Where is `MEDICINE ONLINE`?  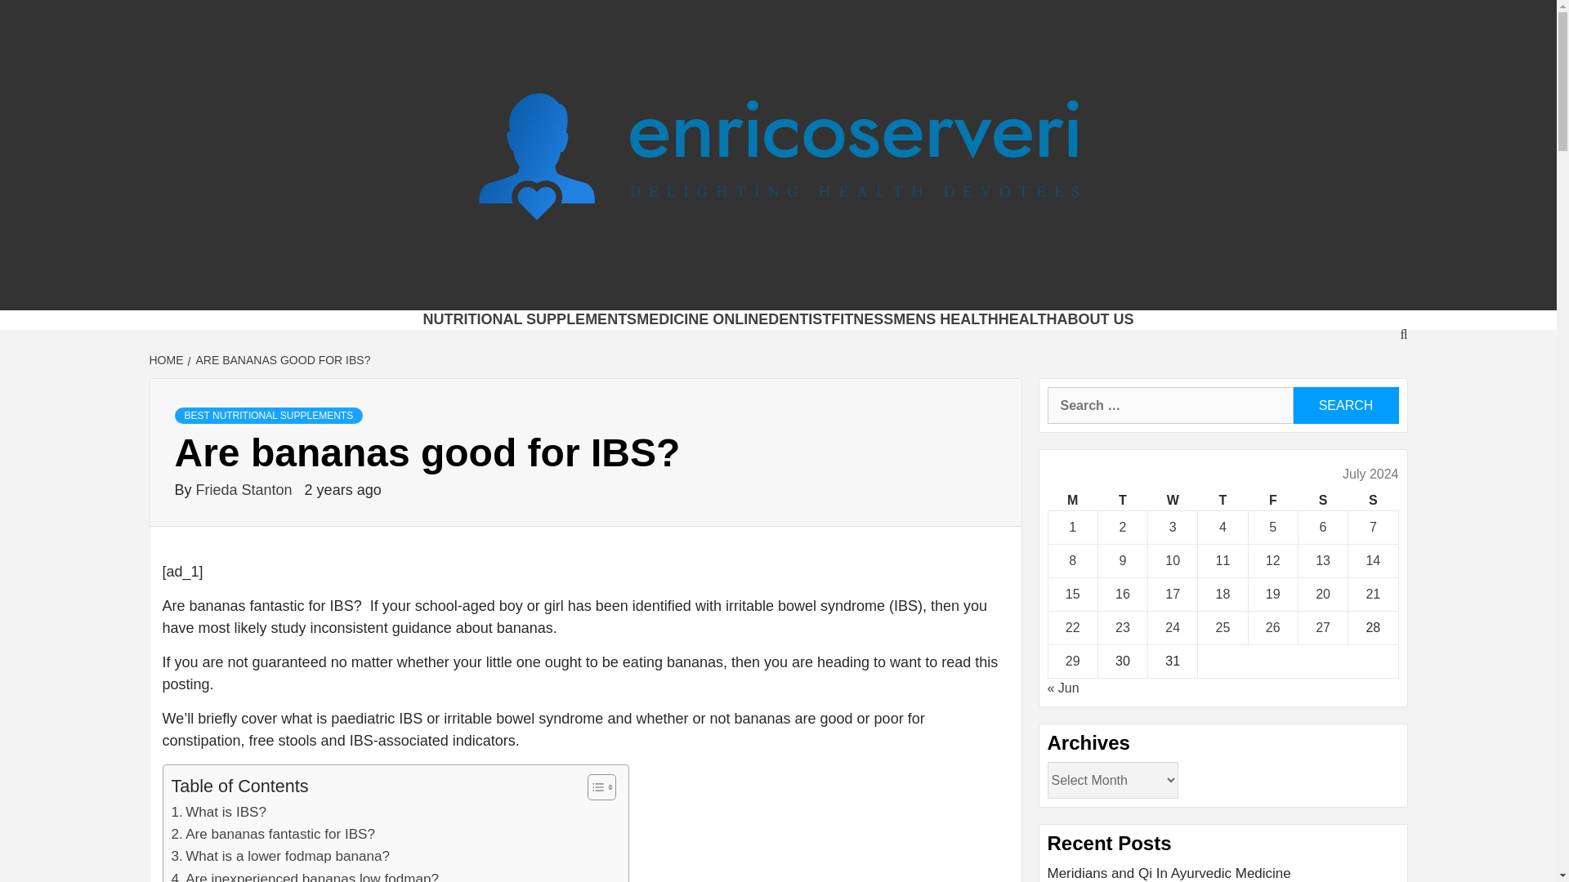 MEDICINE ONLINE is located at coordinates (703, 318).